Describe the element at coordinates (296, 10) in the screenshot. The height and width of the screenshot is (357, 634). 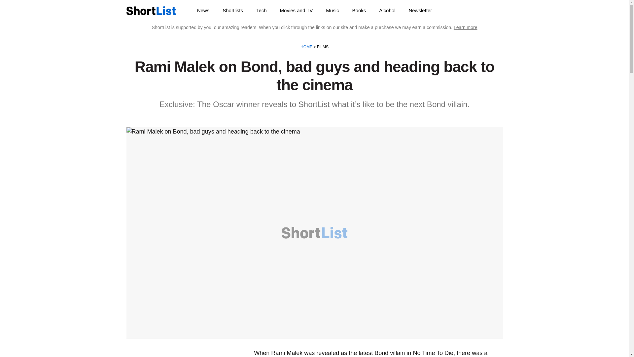
I see `Movies and TV` at that location.